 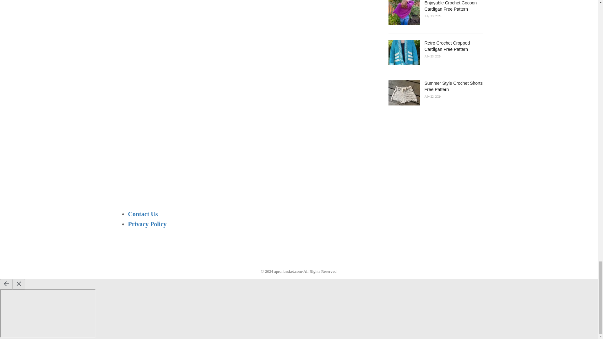 What do you see at coordinates (450, 6) in the screenshot?
I see `Enjoyable Crochet Cocoon Cardigan Free Pattern` at bounding box center [450, 6].